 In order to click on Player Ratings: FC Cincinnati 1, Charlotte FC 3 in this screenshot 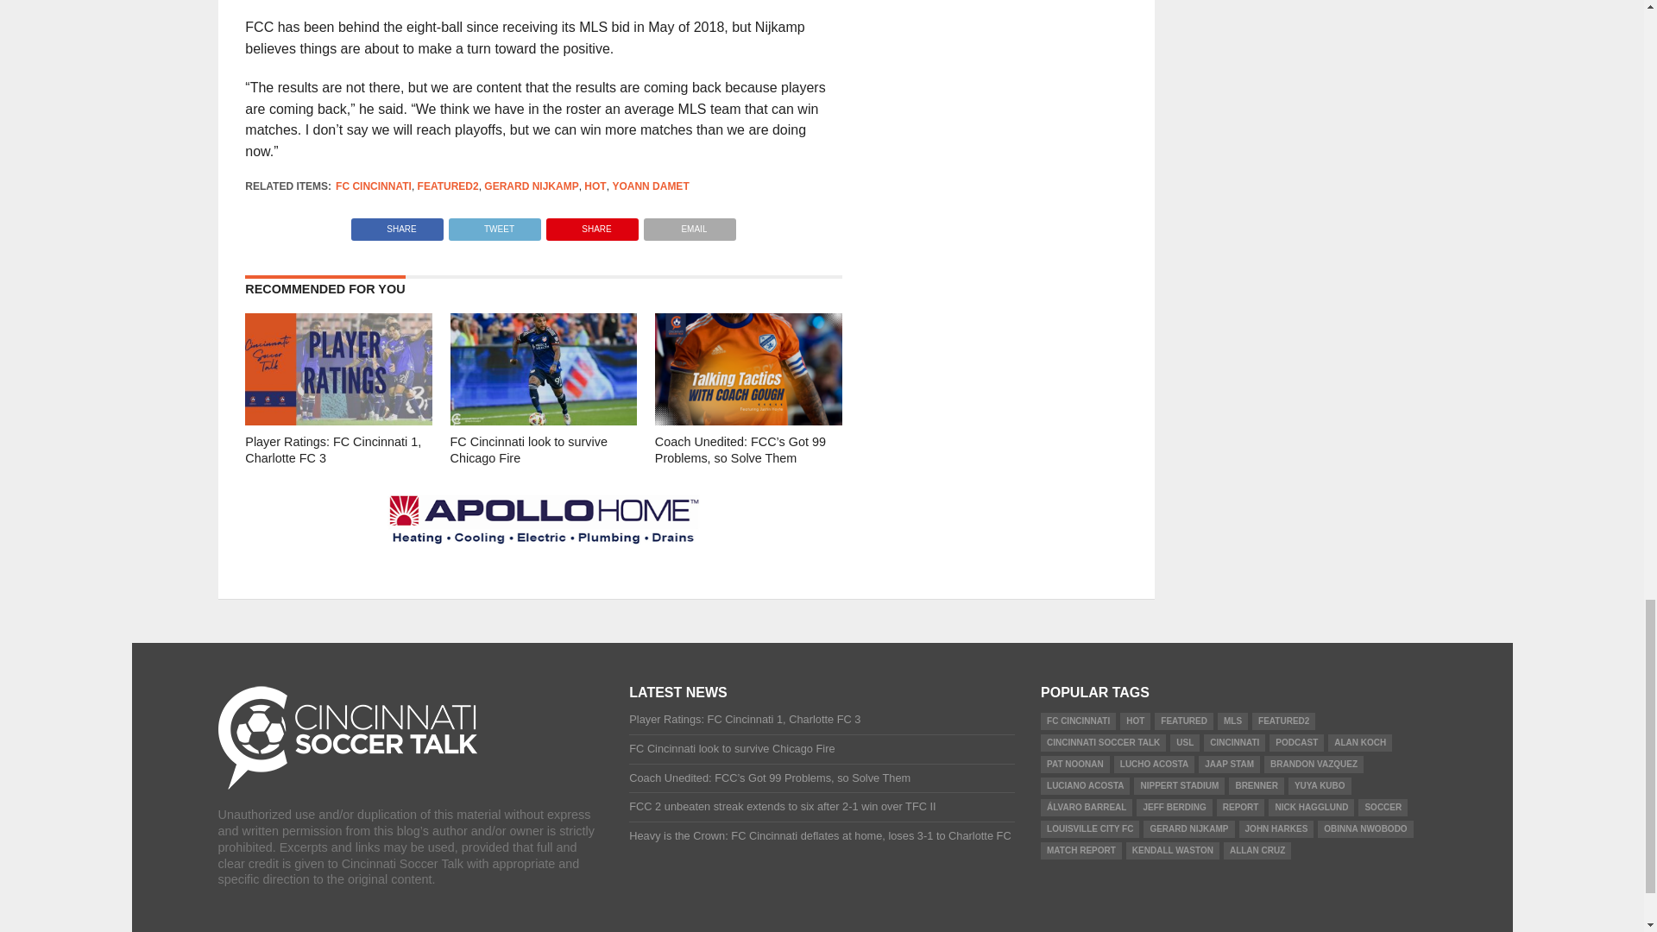, I will do `click(338, 420)`.